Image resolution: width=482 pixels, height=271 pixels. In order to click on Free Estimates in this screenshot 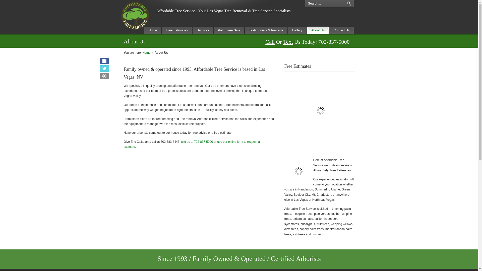, I will do `click(177, 30)`.